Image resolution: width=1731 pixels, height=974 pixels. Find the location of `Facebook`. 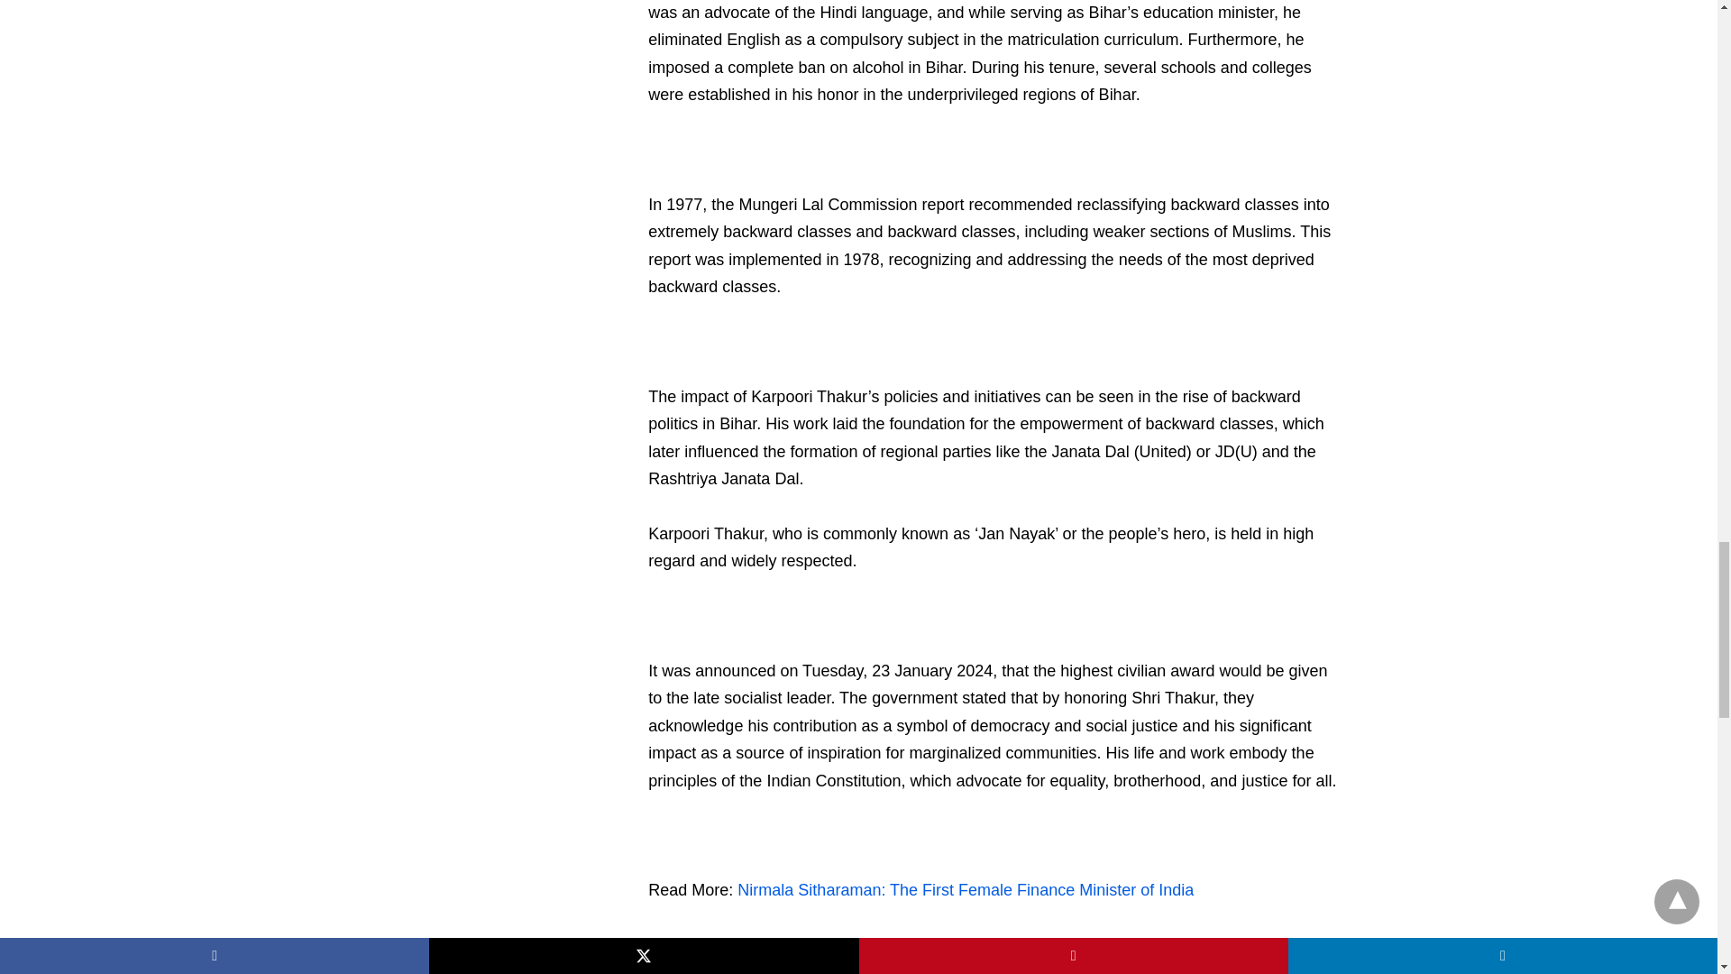

Facebook is located at coordinates (662, 954).